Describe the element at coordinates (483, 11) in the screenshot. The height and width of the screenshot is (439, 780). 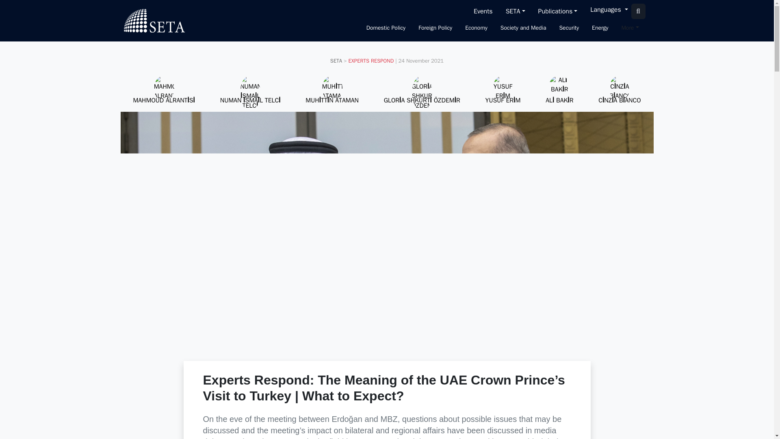
I see `Events` at that location.